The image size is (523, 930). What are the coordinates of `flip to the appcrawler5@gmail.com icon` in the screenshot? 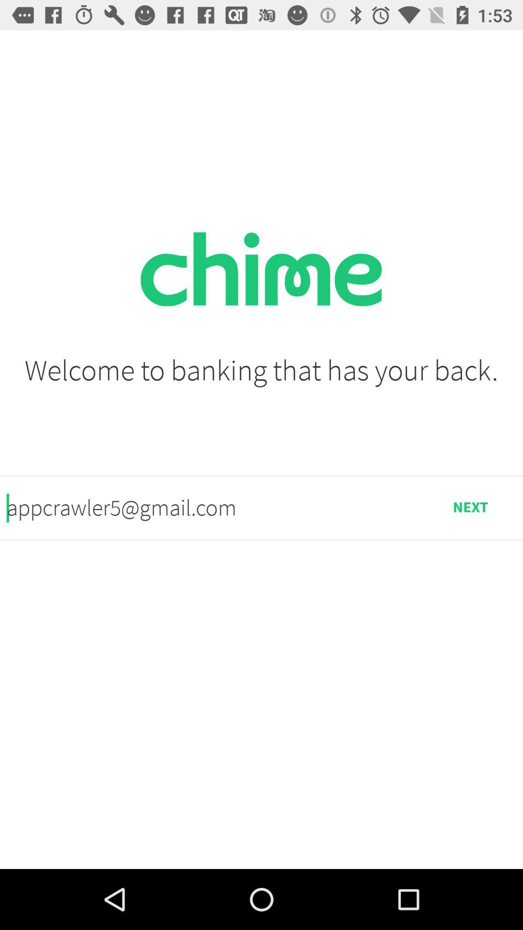 It's located at (212, 508).